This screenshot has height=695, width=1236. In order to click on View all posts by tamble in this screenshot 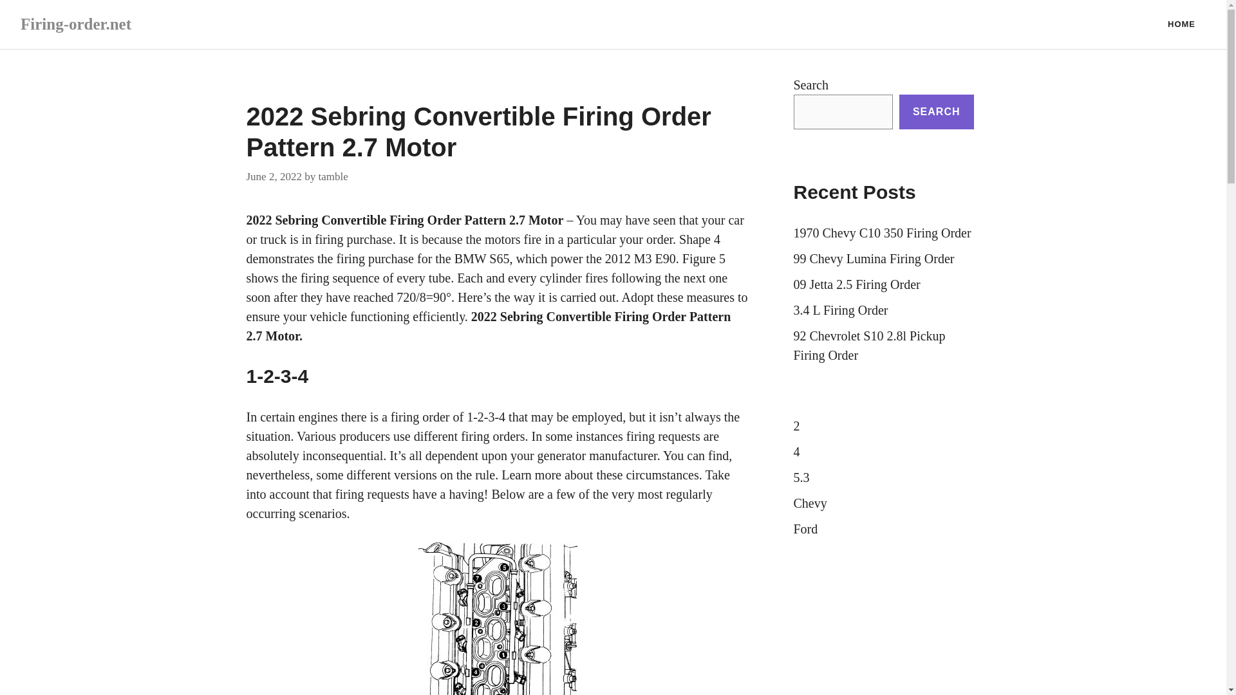, I will do `click(332, 175)`.